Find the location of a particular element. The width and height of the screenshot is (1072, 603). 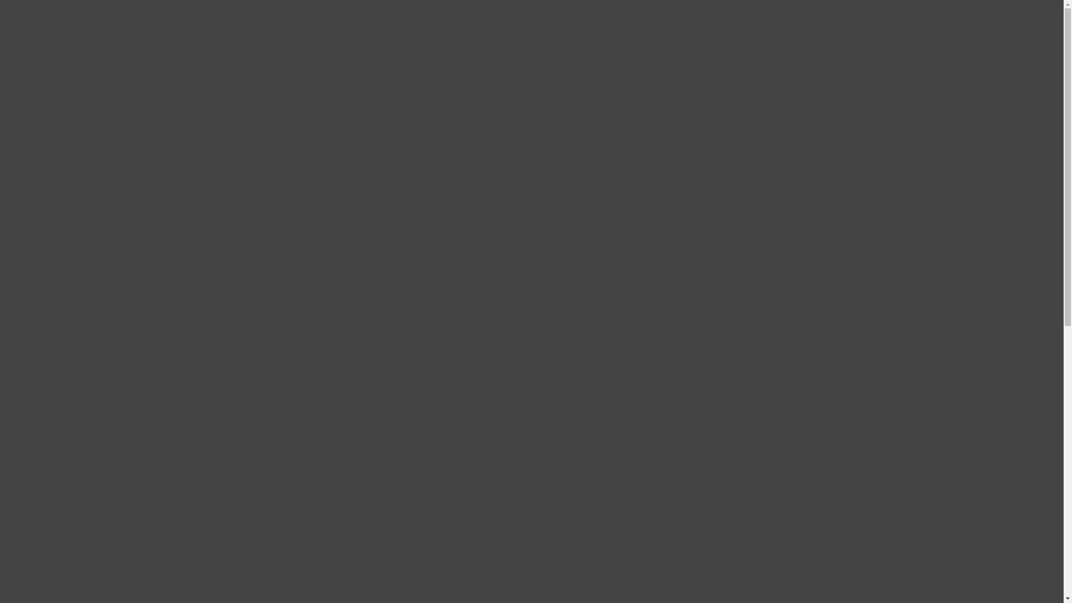

Online Quotation is located at coordinates (80, 355).